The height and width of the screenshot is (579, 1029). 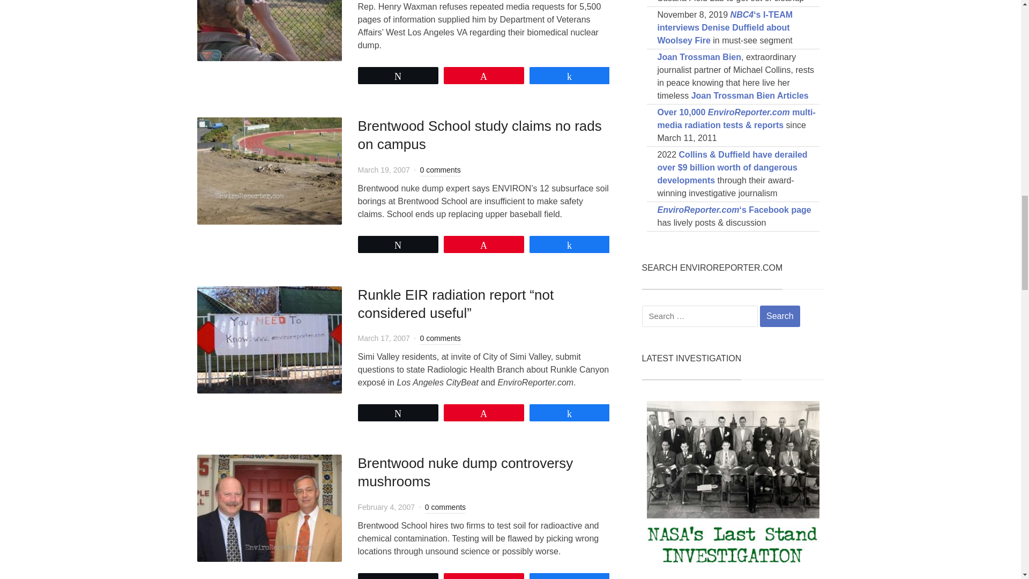 What do you see at coordinates (780, 316) in the screenshot?
I see `Search` at bounding box center [780, 316].